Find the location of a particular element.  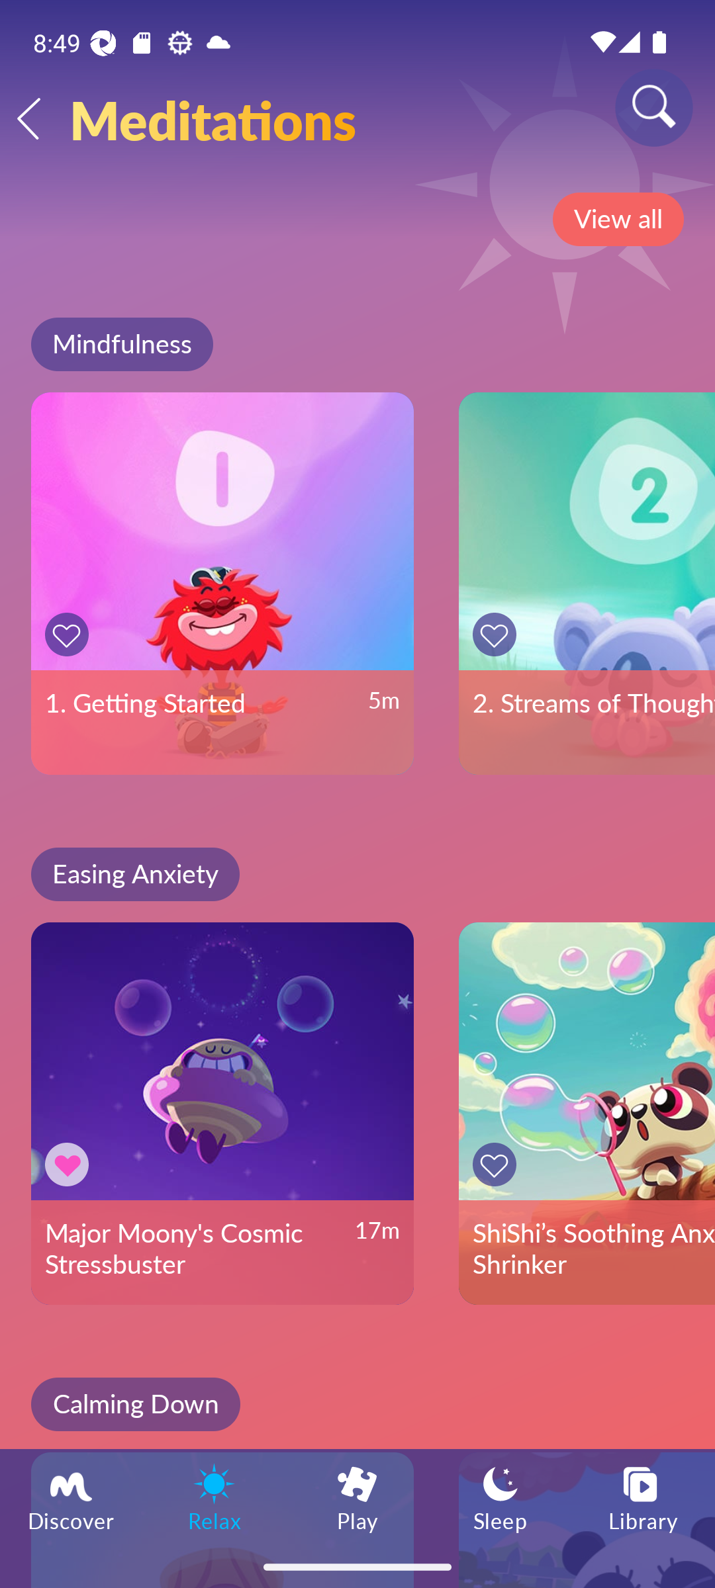

Button is located at coordinates (70, 634).